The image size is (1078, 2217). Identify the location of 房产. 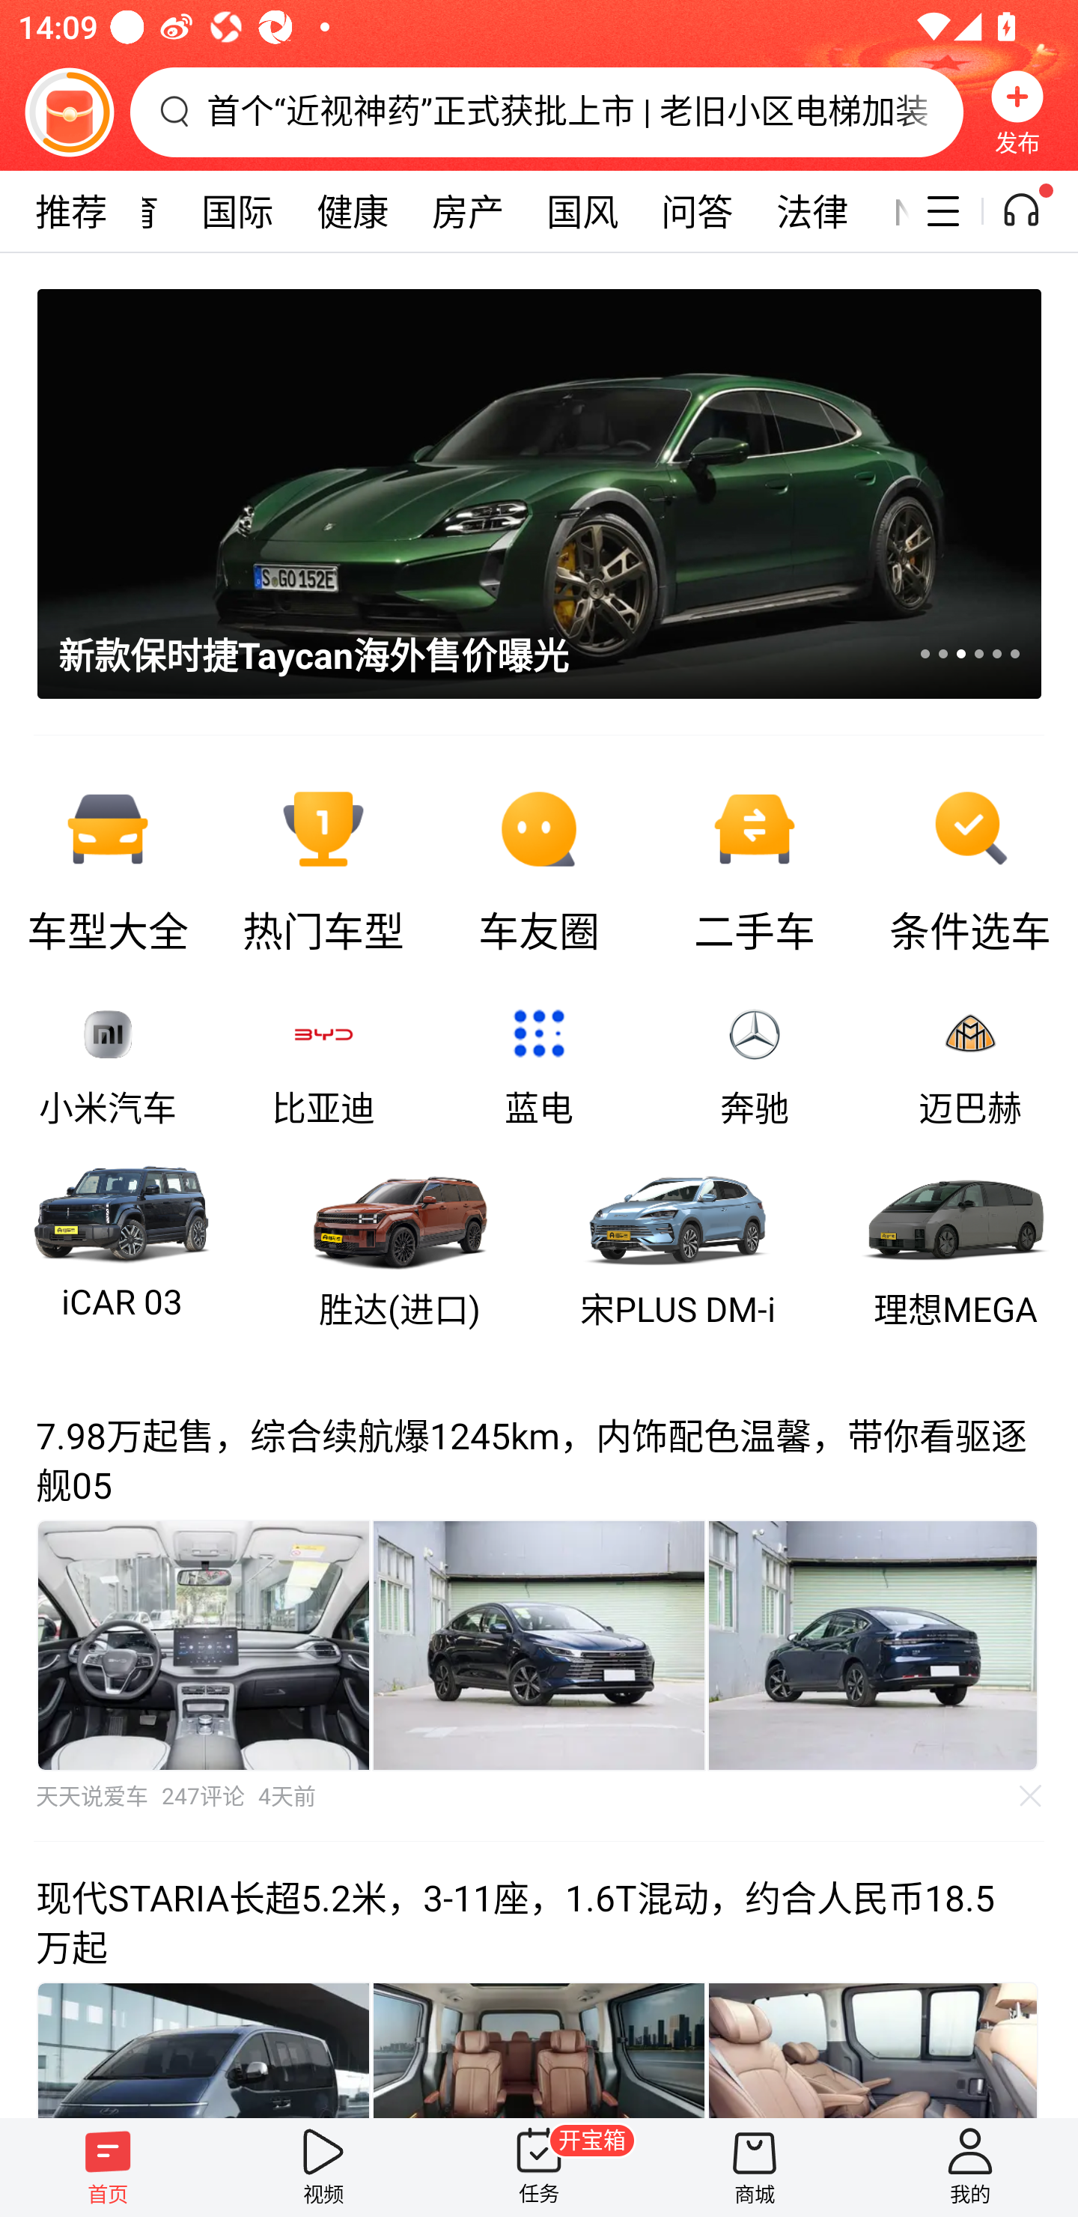
(468, 211).